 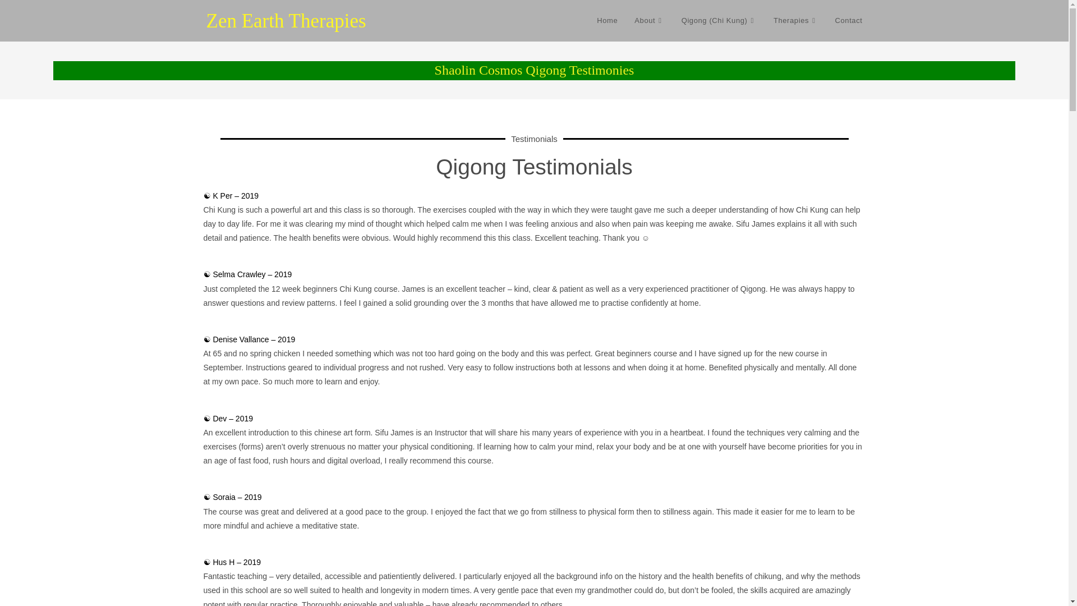 I want to click on Zen Earth Therapies, so click(x=286, y=21).